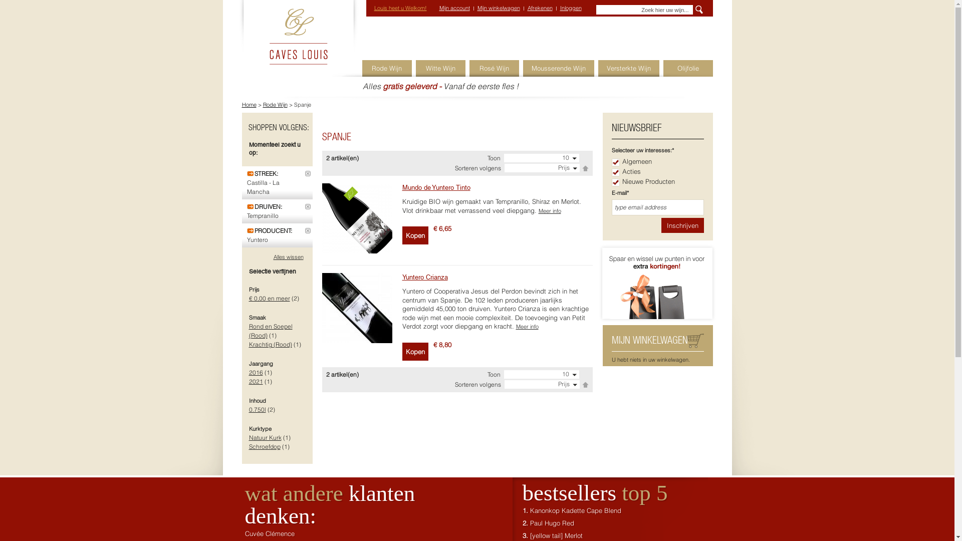 Image resolution: width=962 pixels, height=541 pixels. What do you see at coordinates (585, 168) in the screenshot?
I see `Van hoog naar laag sorteren` at bounding box center [585, 168].